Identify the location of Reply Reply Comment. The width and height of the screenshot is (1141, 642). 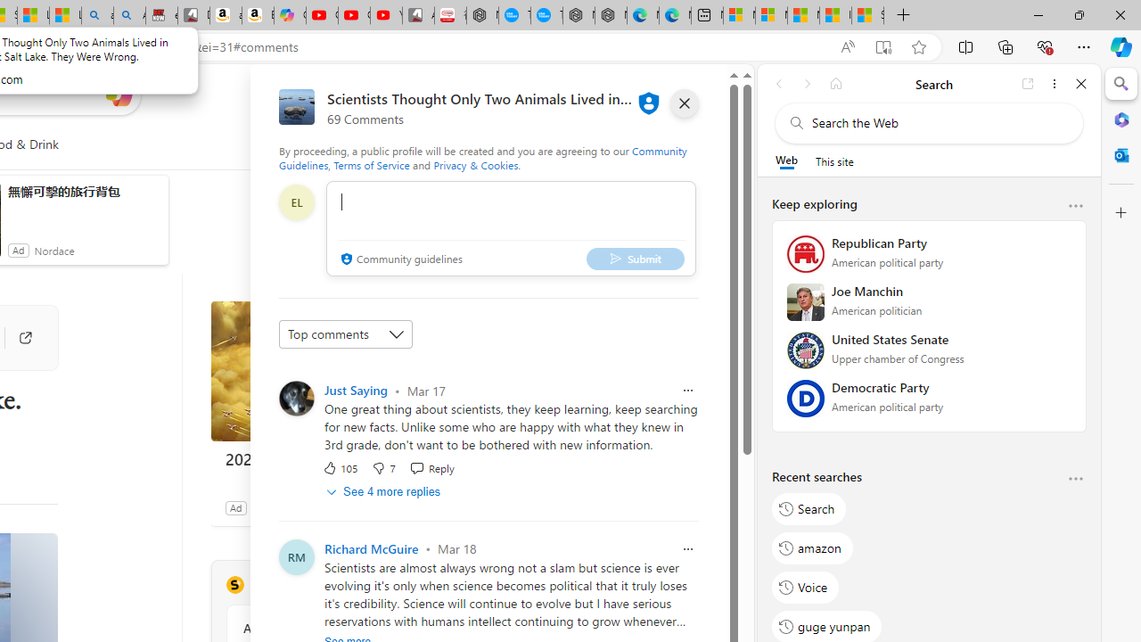
(431, 467).